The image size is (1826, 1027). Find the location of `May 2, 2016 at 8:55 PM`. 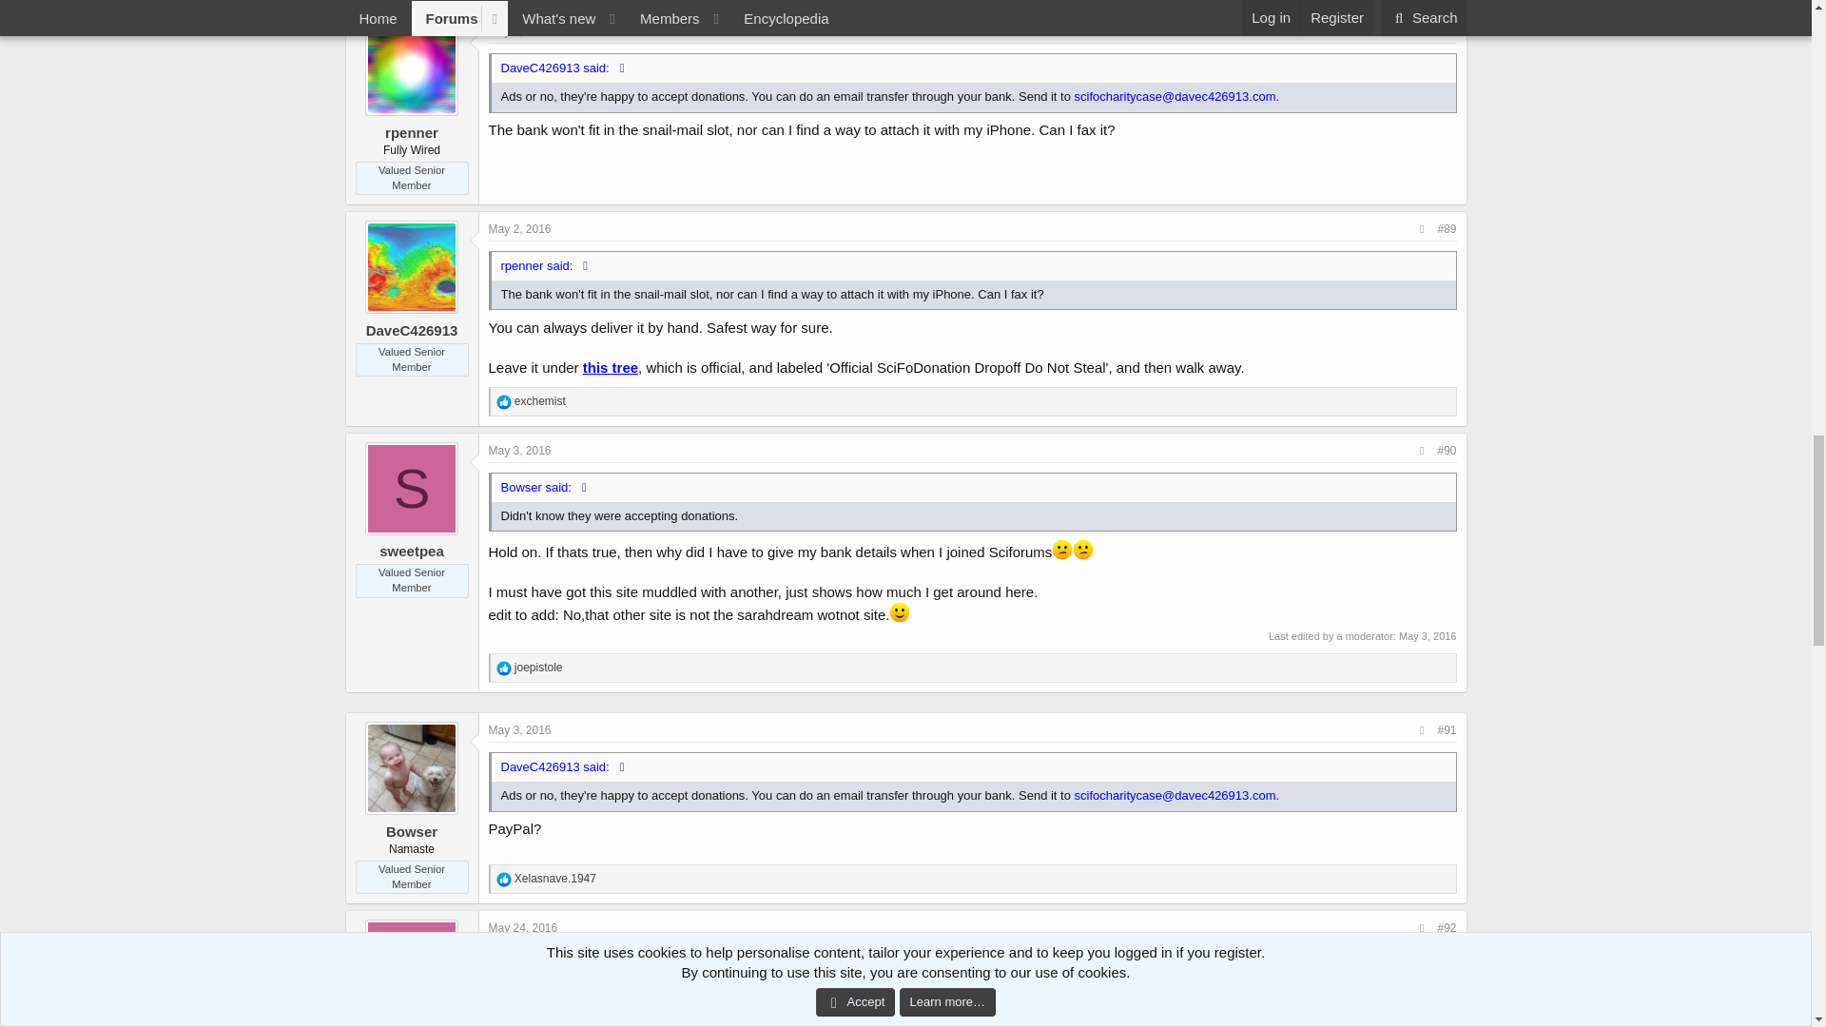

May 2, 2016 at 8:55 PM is located at coordinates (519, 229).